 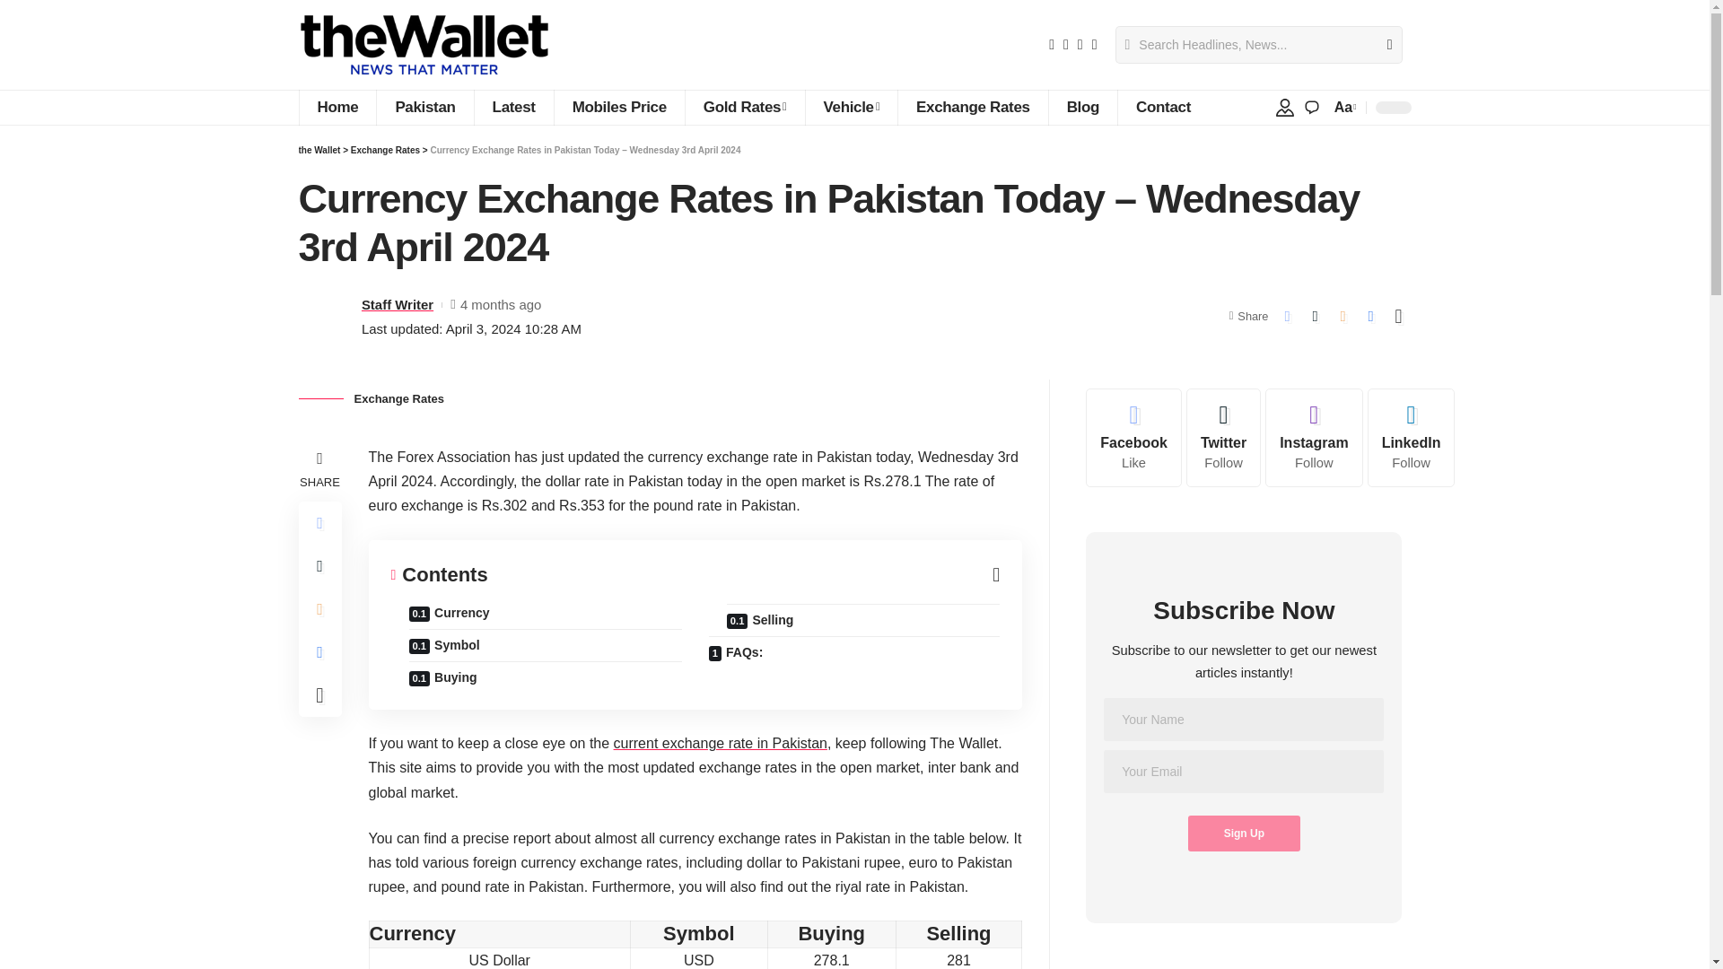 I want to click on Gold Rates, so click(x=744, y=108).